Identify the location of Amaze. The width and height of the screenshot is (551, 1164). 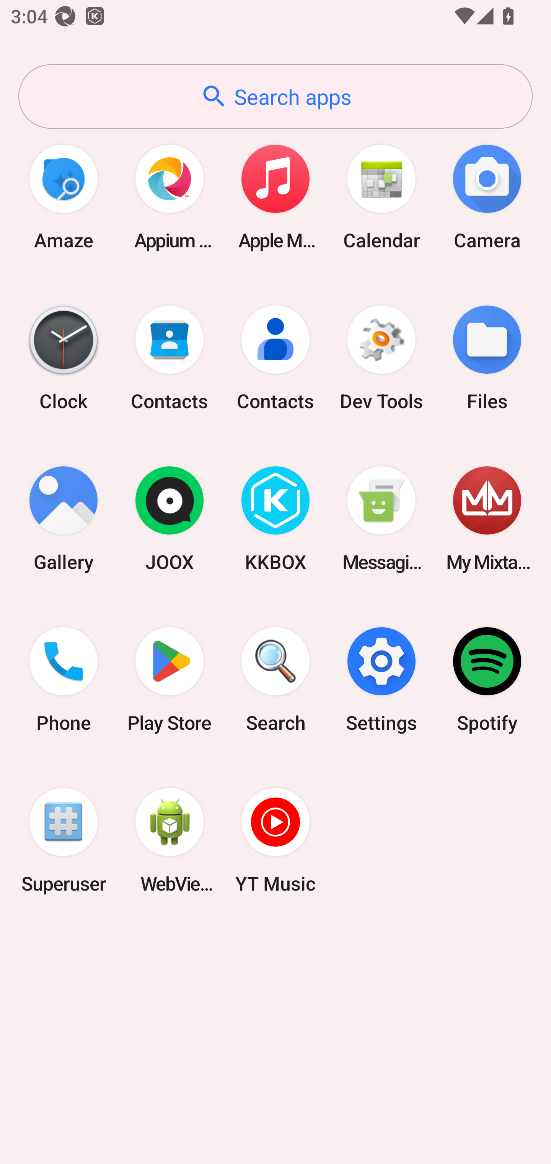
(64, 197).